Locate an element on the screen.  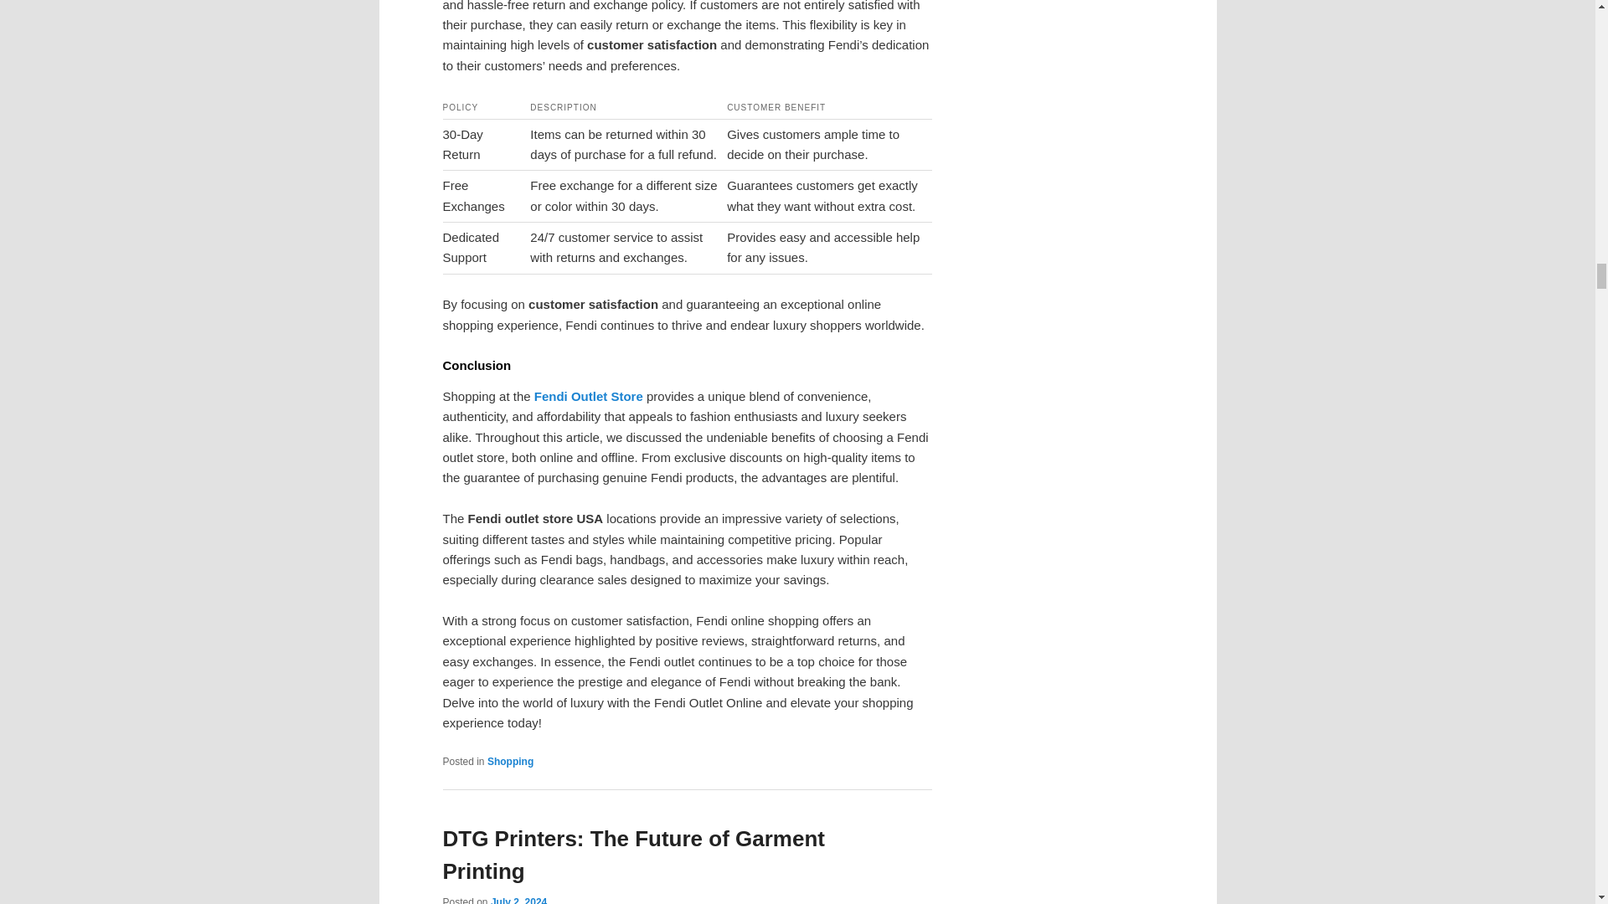
8:17 am is located at coordinates (518, 901).